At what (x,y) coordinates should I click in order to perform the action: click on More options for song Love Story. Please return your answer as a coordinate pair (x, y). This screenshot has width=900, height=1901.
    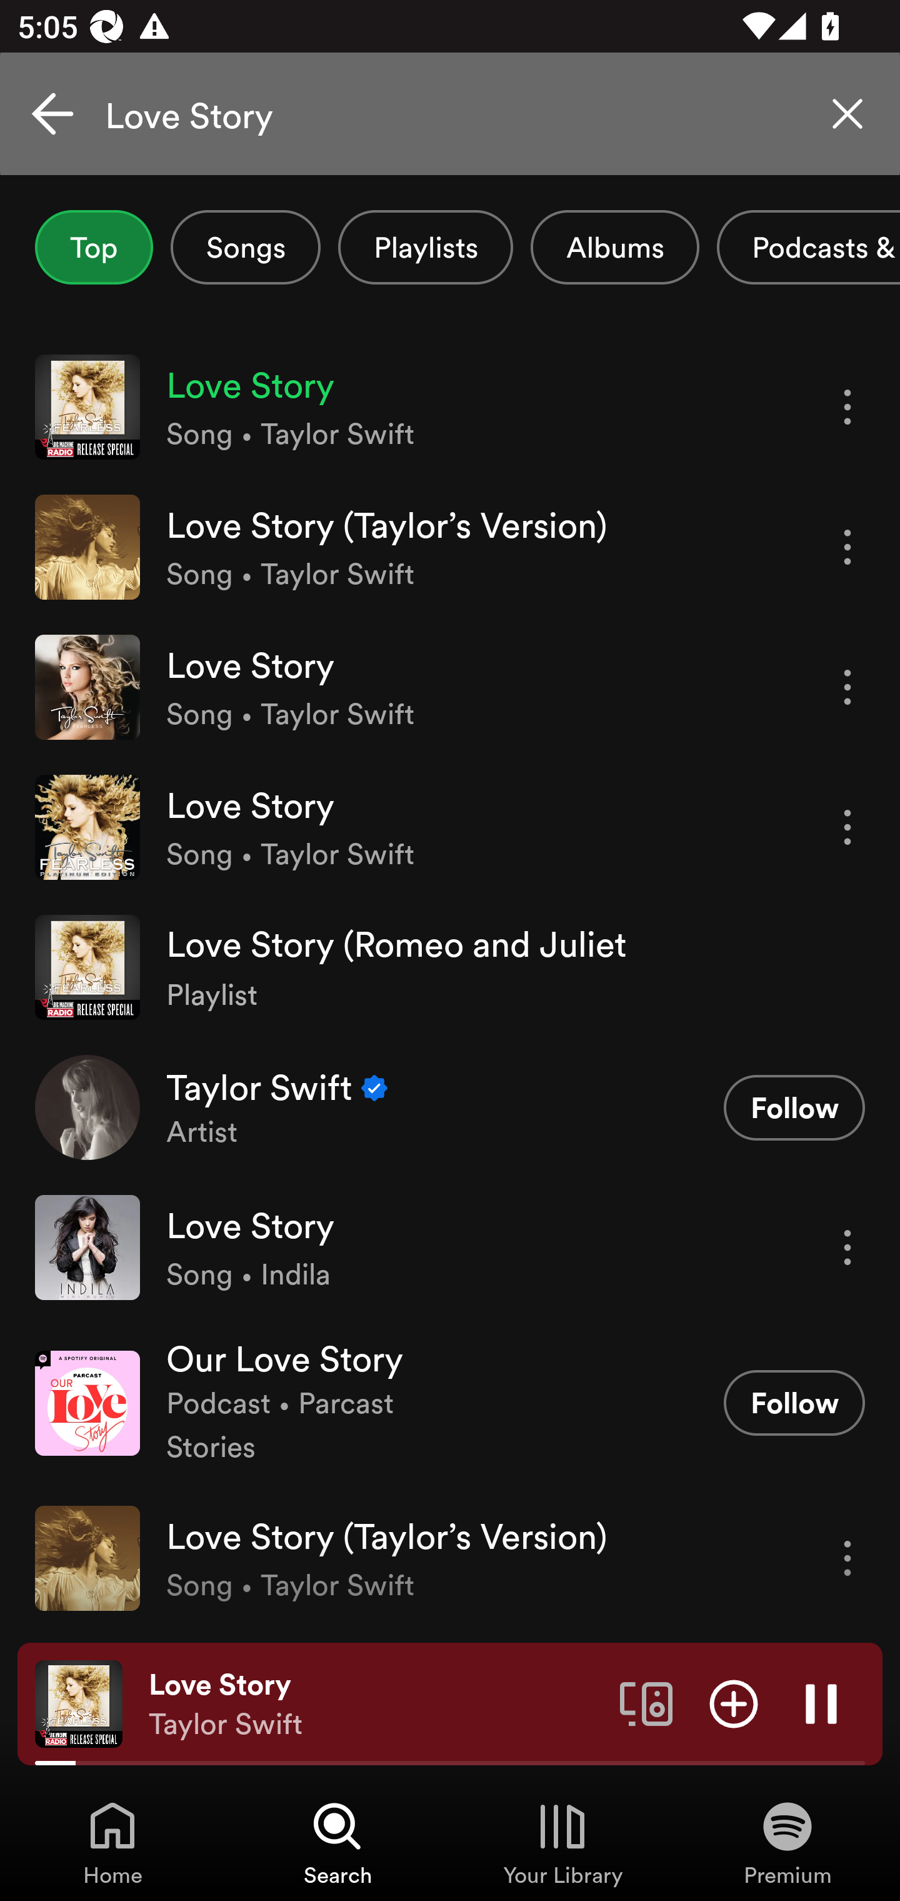
    Looking at the image, I should click on (847, 828).